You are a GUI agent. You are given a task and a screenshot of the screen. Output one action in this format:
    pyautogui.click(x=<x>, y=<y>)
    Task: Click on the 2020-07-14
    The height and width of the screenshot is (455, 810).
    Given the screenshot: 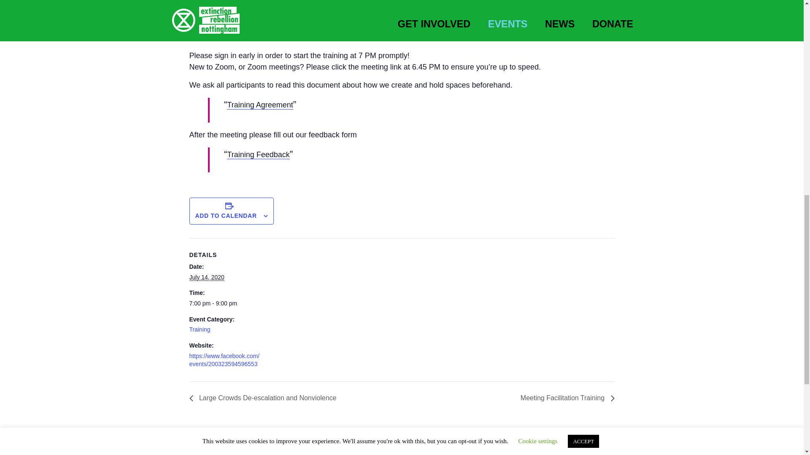 What is the action you would take?
    pyautogui.click(x=224, y=303)
    